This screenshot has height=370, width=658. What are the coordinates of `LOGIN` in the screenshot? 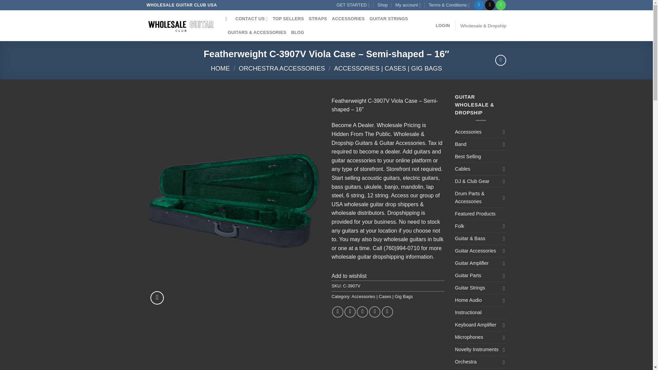 It's located at (443, 26).